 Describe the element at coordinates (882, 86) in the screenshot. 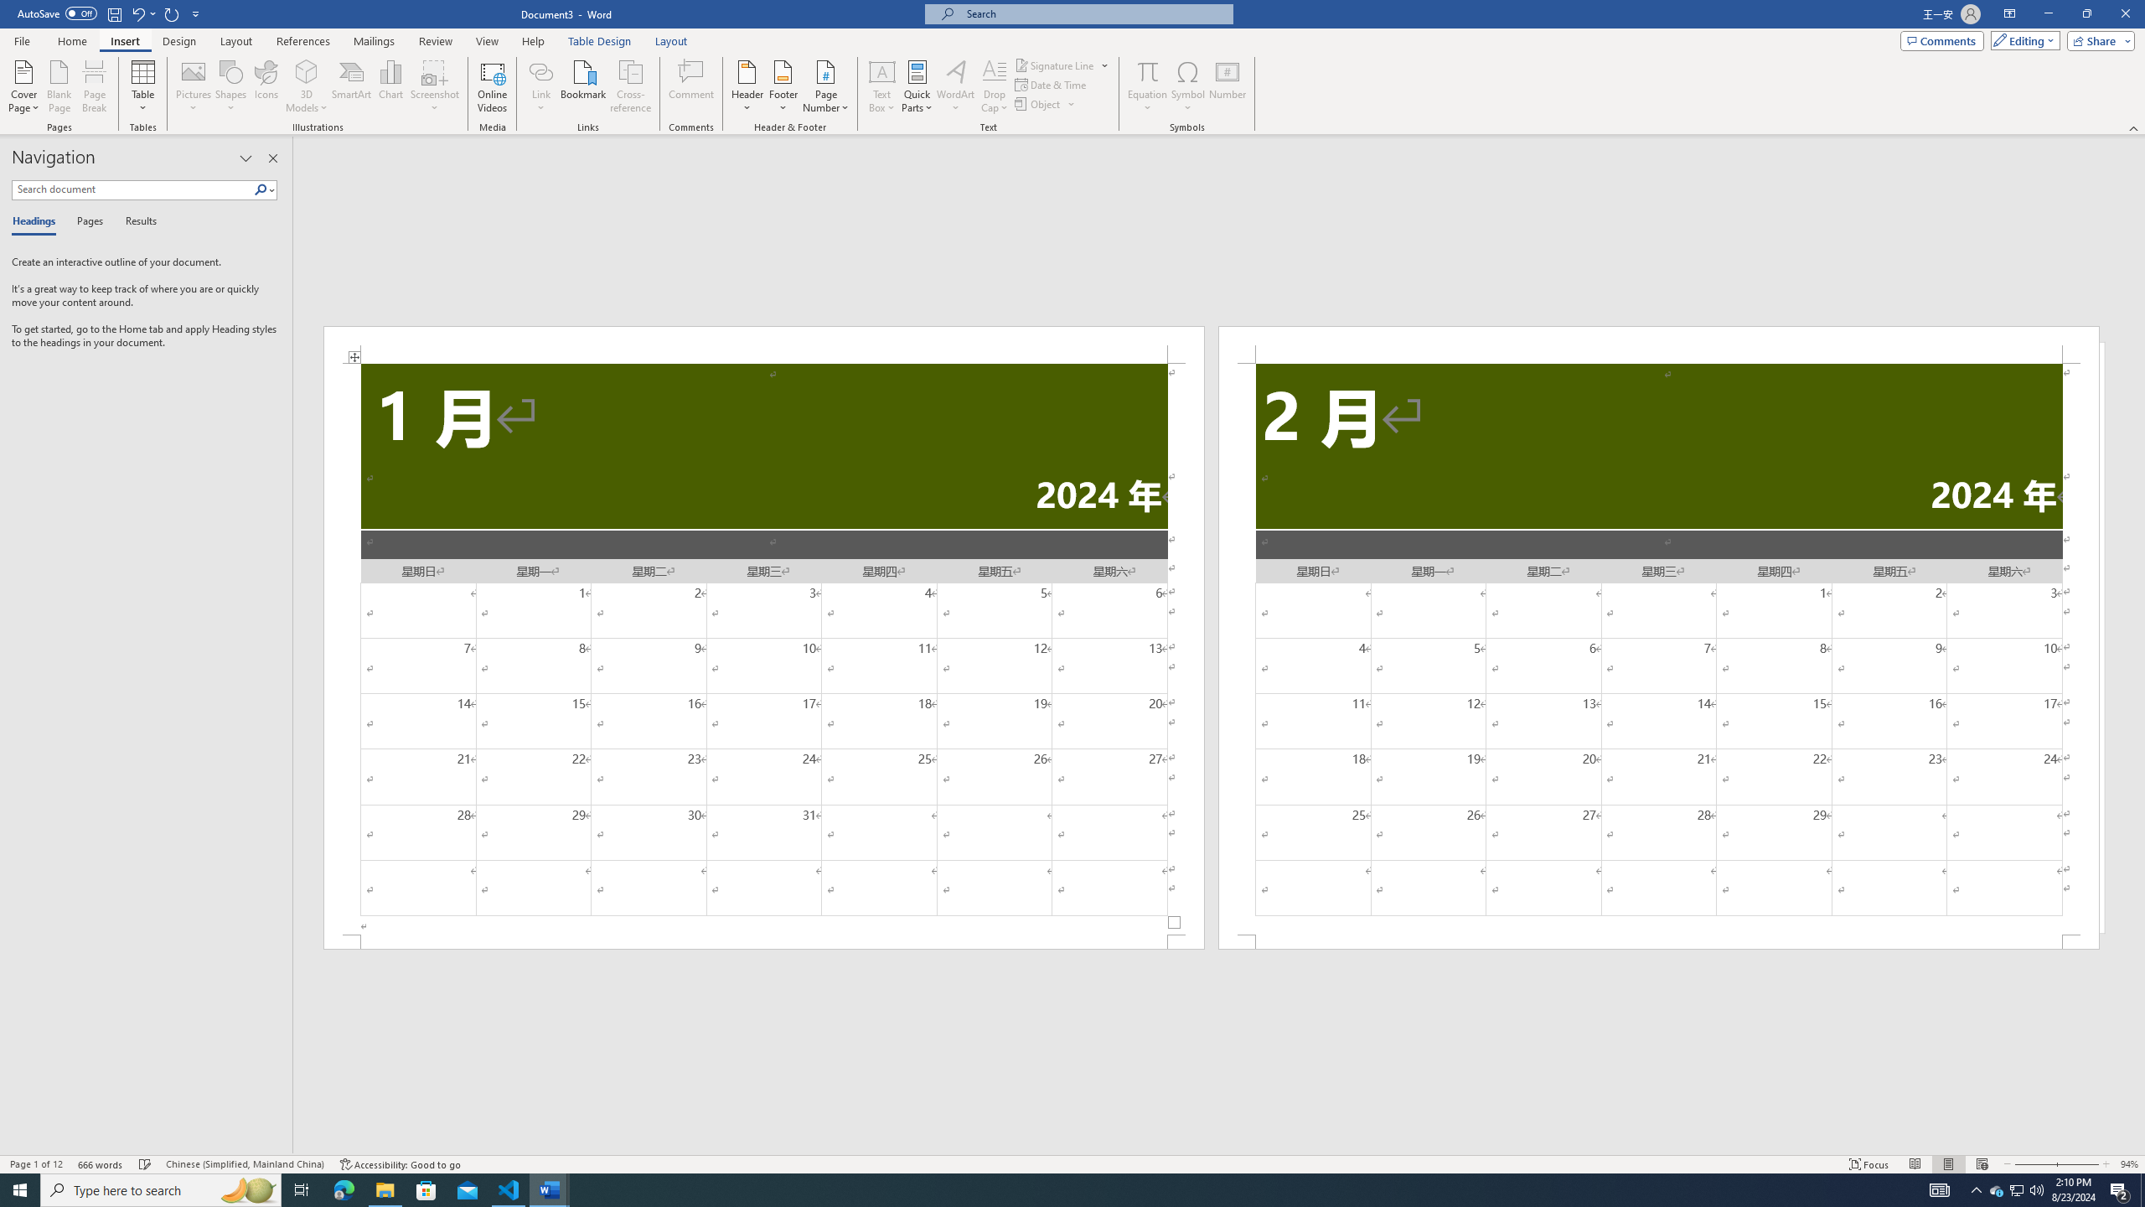

I see `Text Box` at that location.